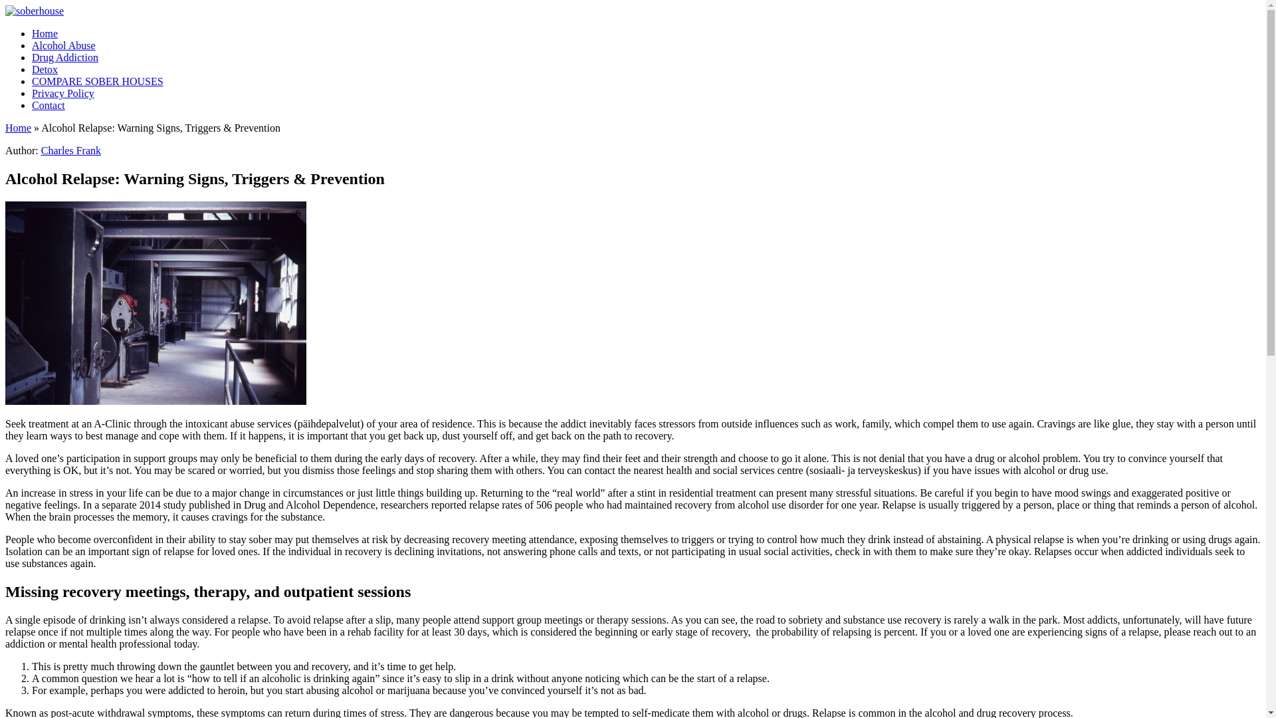 The width and height of the screenshot is (1276, 718). I want to click on Privacy Policy, so click(63, 93).